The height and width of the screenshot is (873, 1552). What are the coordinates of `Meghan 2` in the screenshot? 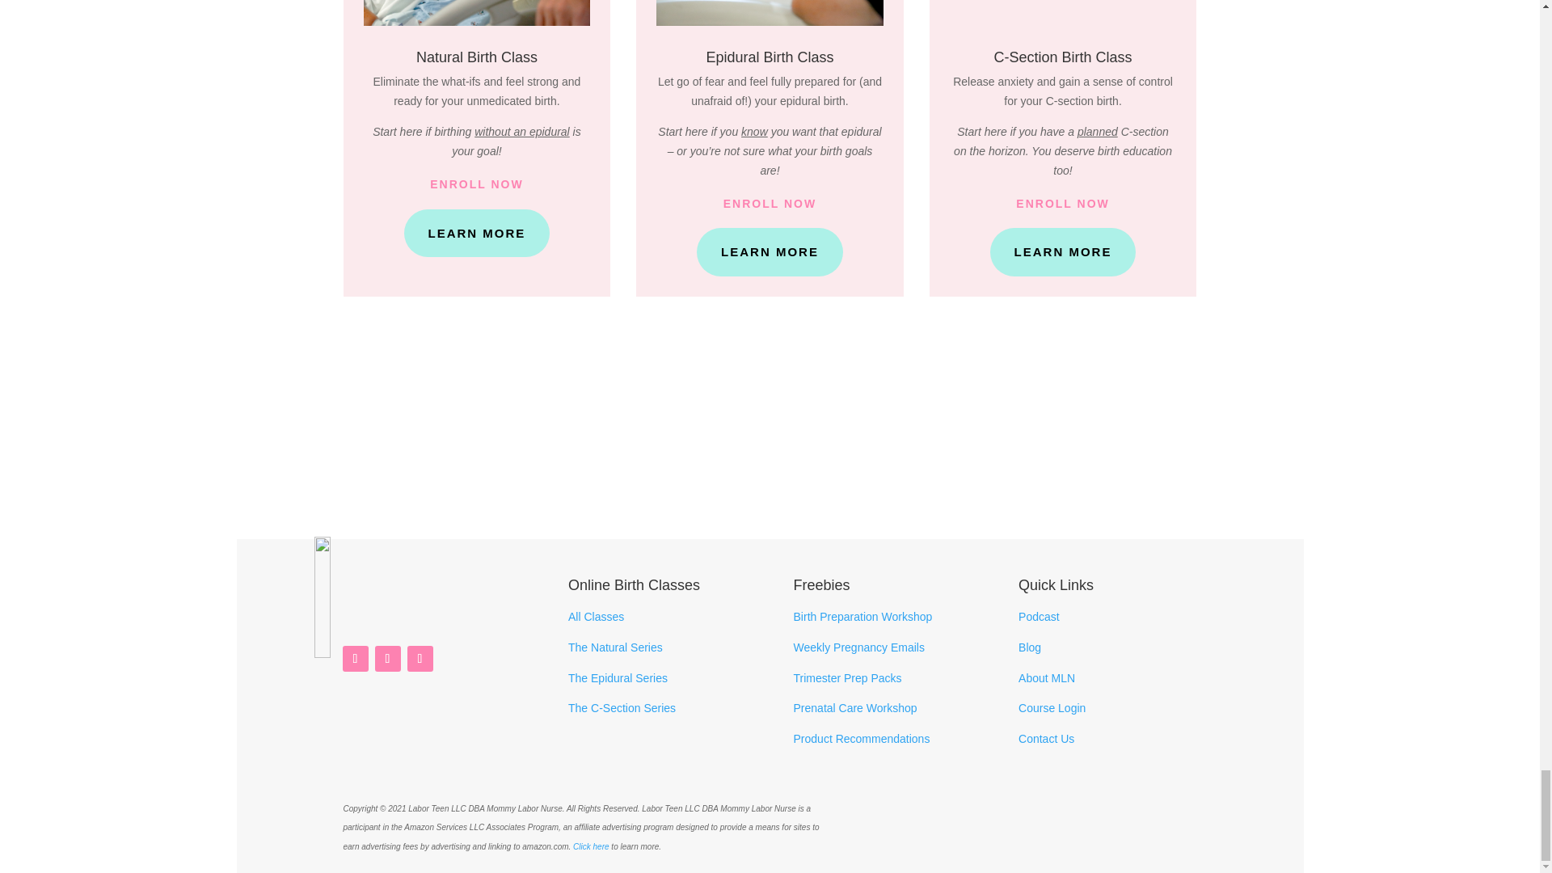 It's located at (477, 13).